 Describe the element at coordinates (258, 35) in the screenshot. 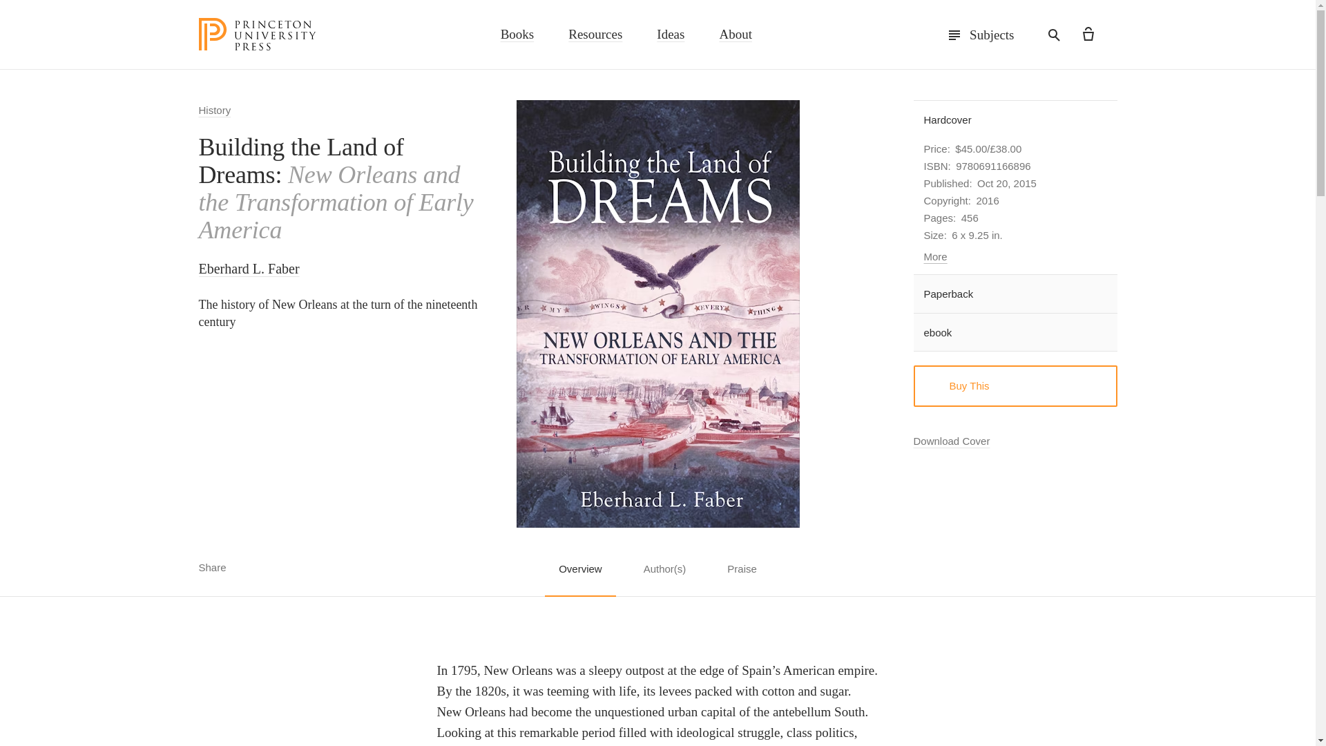

I see `Home` at that location.